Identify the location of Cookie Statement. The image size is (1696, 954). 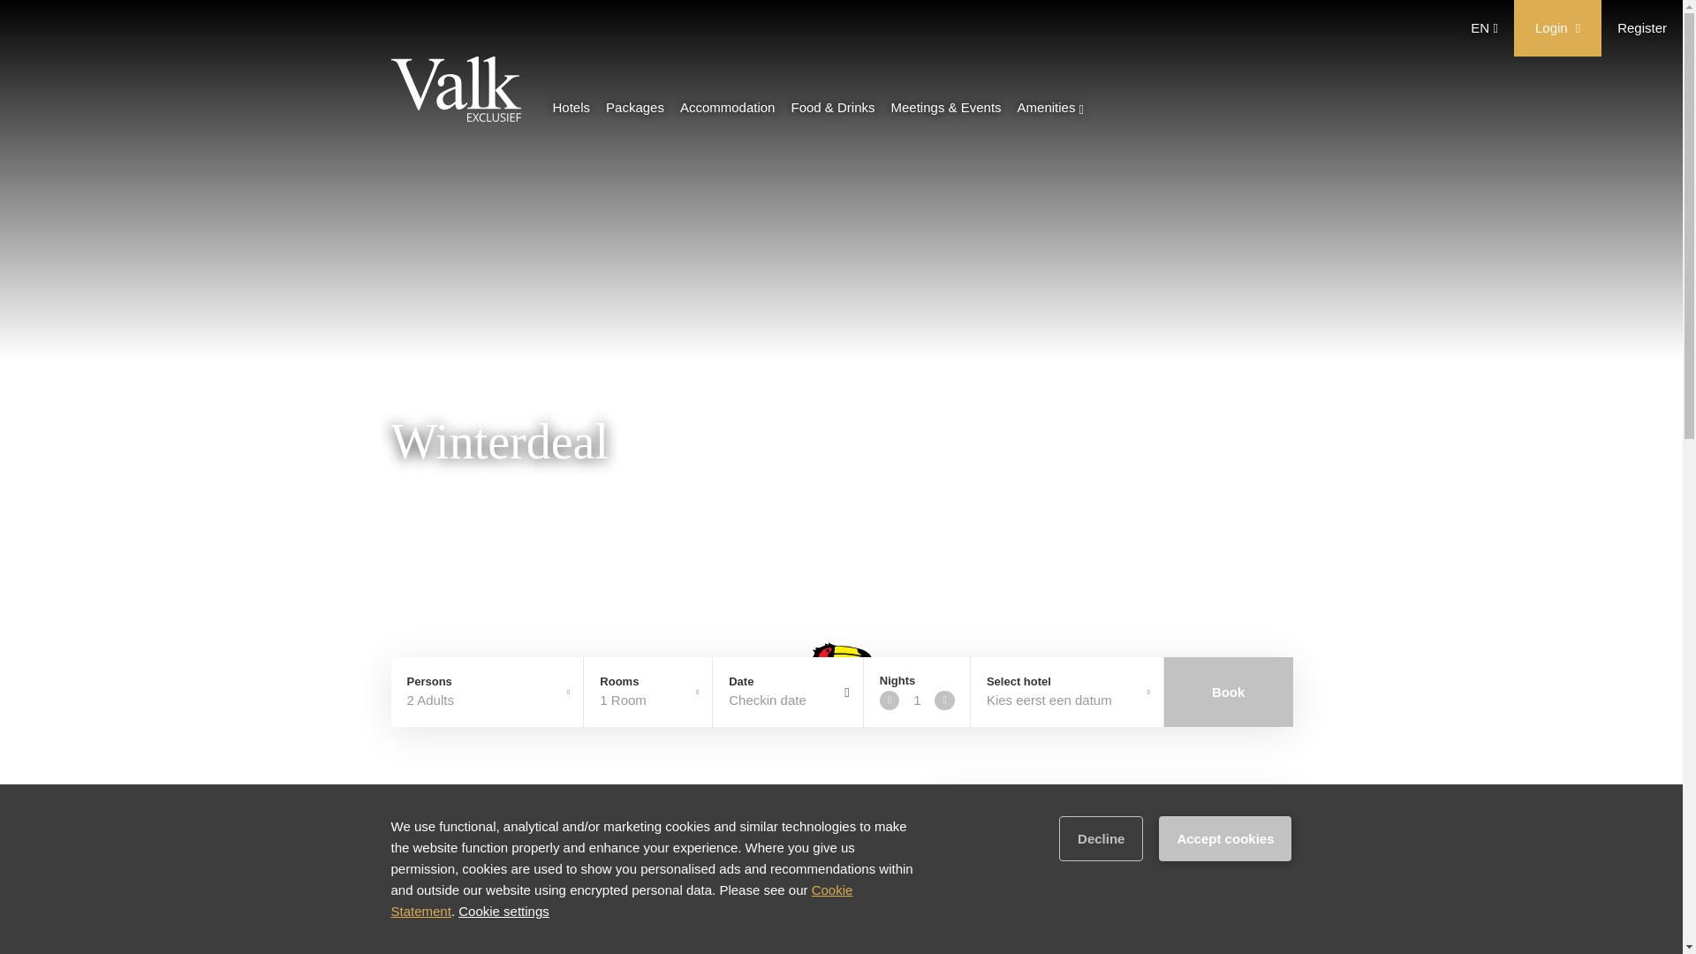
(621, 901).